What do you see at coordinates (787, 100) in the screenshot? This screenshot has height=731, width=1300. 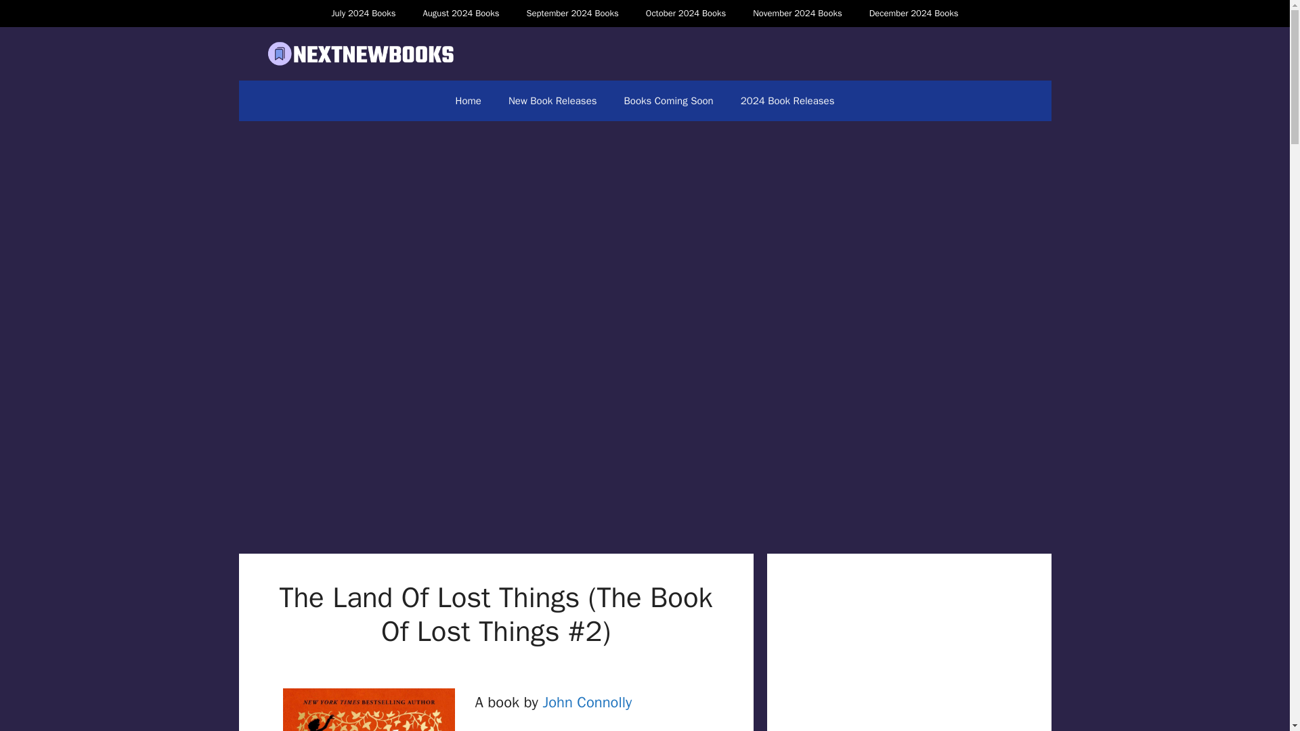 I see `2024 Book Releases` at bounding box center [787, 100].